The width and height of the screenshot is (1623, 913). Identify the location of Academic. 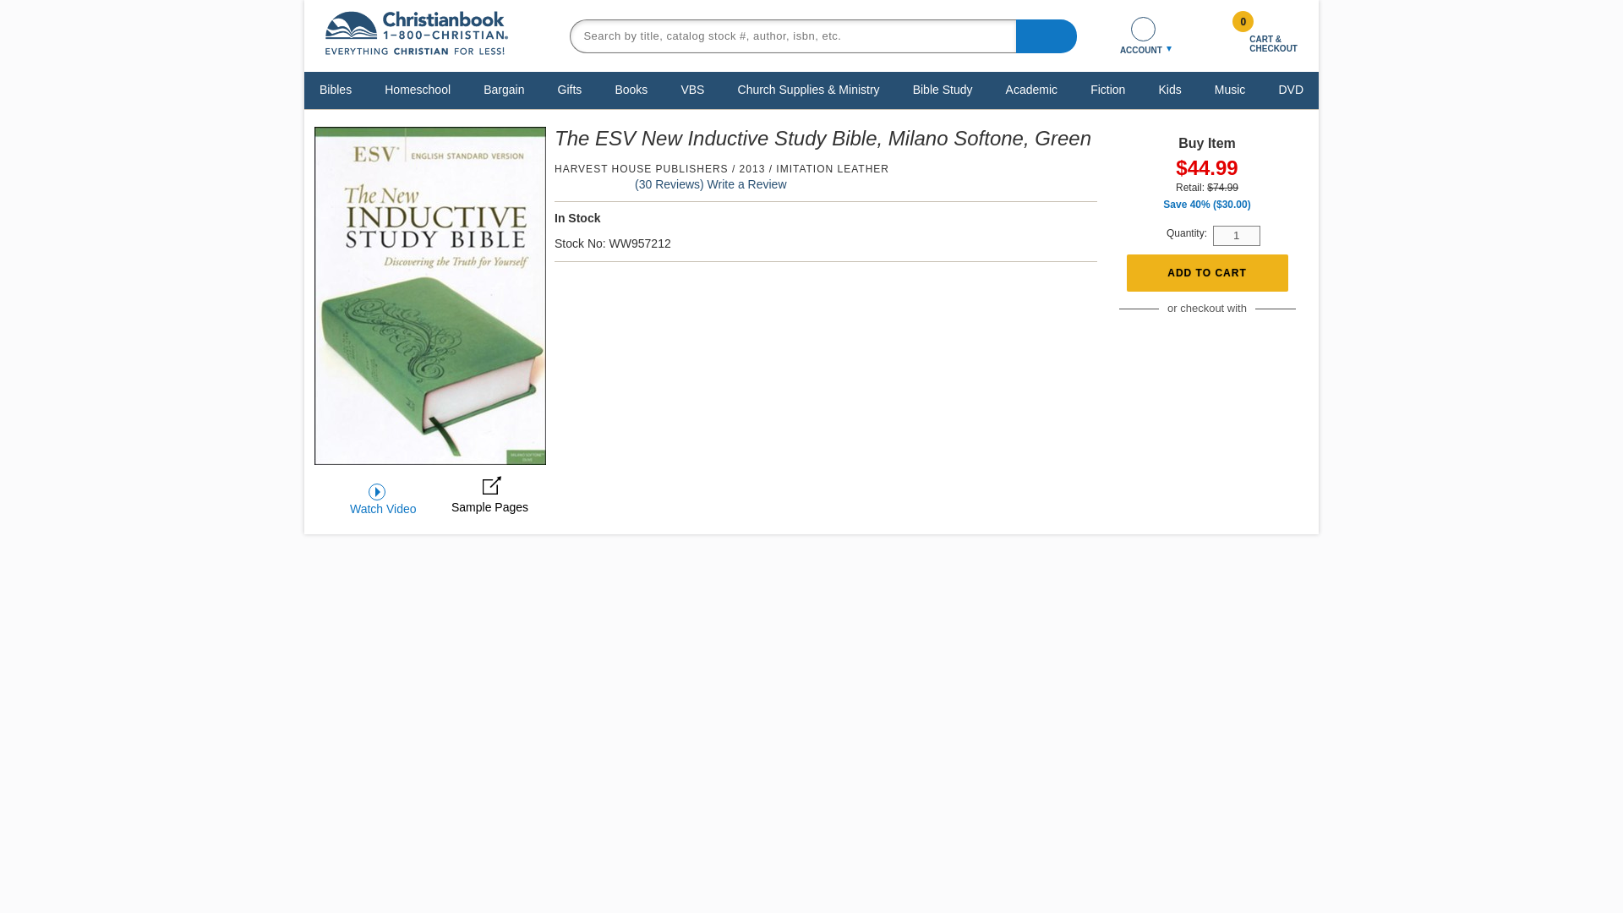
(1031, 89).